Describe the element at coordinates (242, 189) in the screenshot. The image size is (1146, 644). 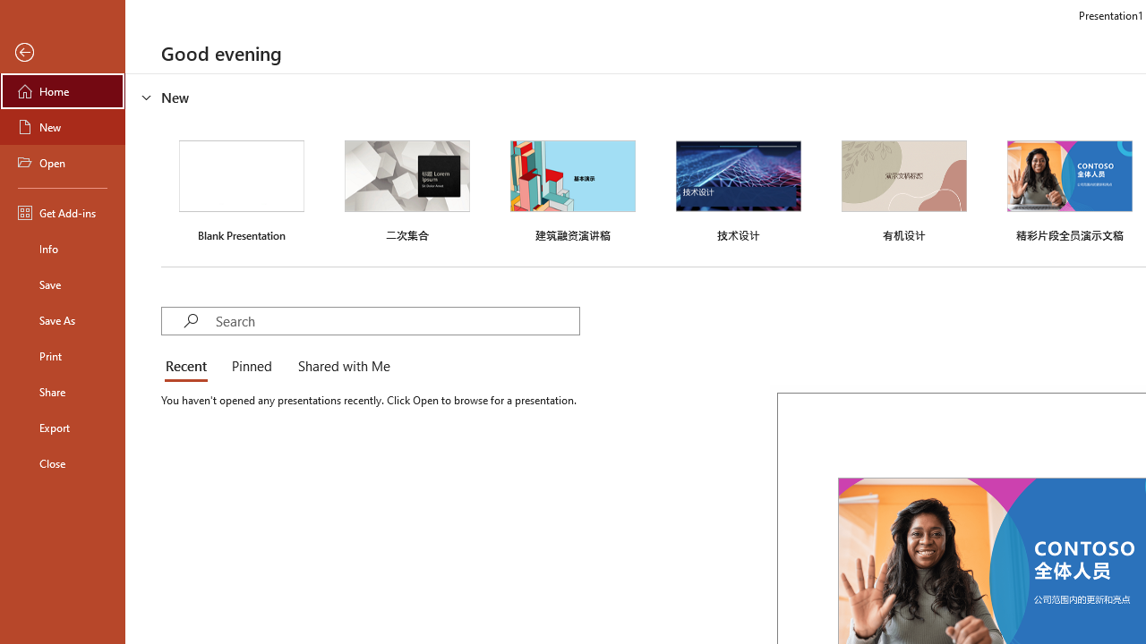
I see `Blank Presentation` at that location.